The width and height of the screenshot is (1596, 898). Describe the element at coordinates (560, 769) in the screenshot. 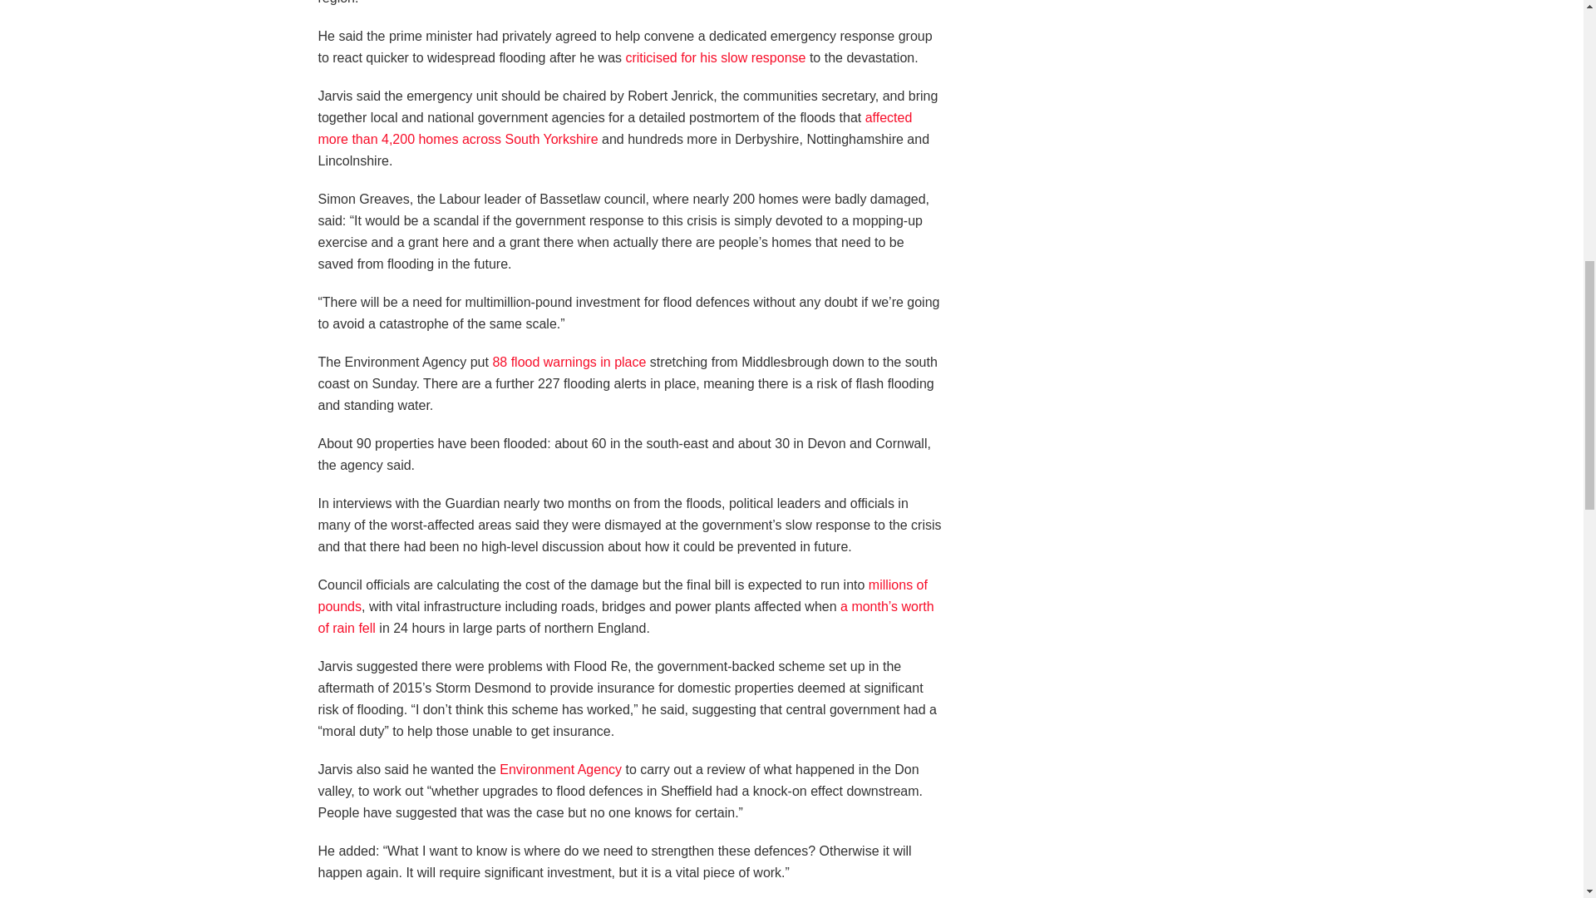

I see `Environment Agency` at that location.